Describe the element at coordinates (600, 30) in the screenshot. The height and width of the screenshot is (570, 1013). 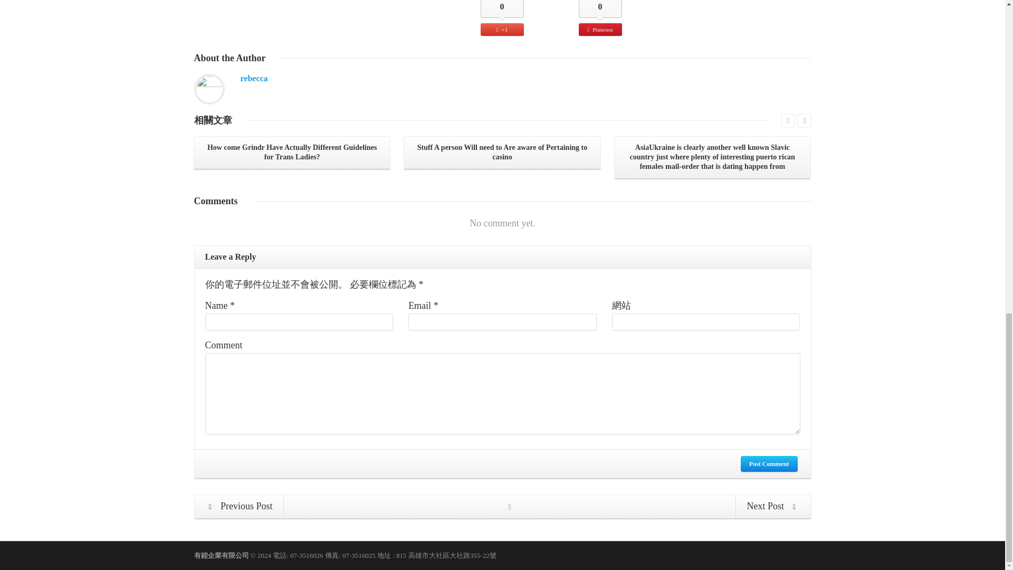
I see `Pinterest` at that location.